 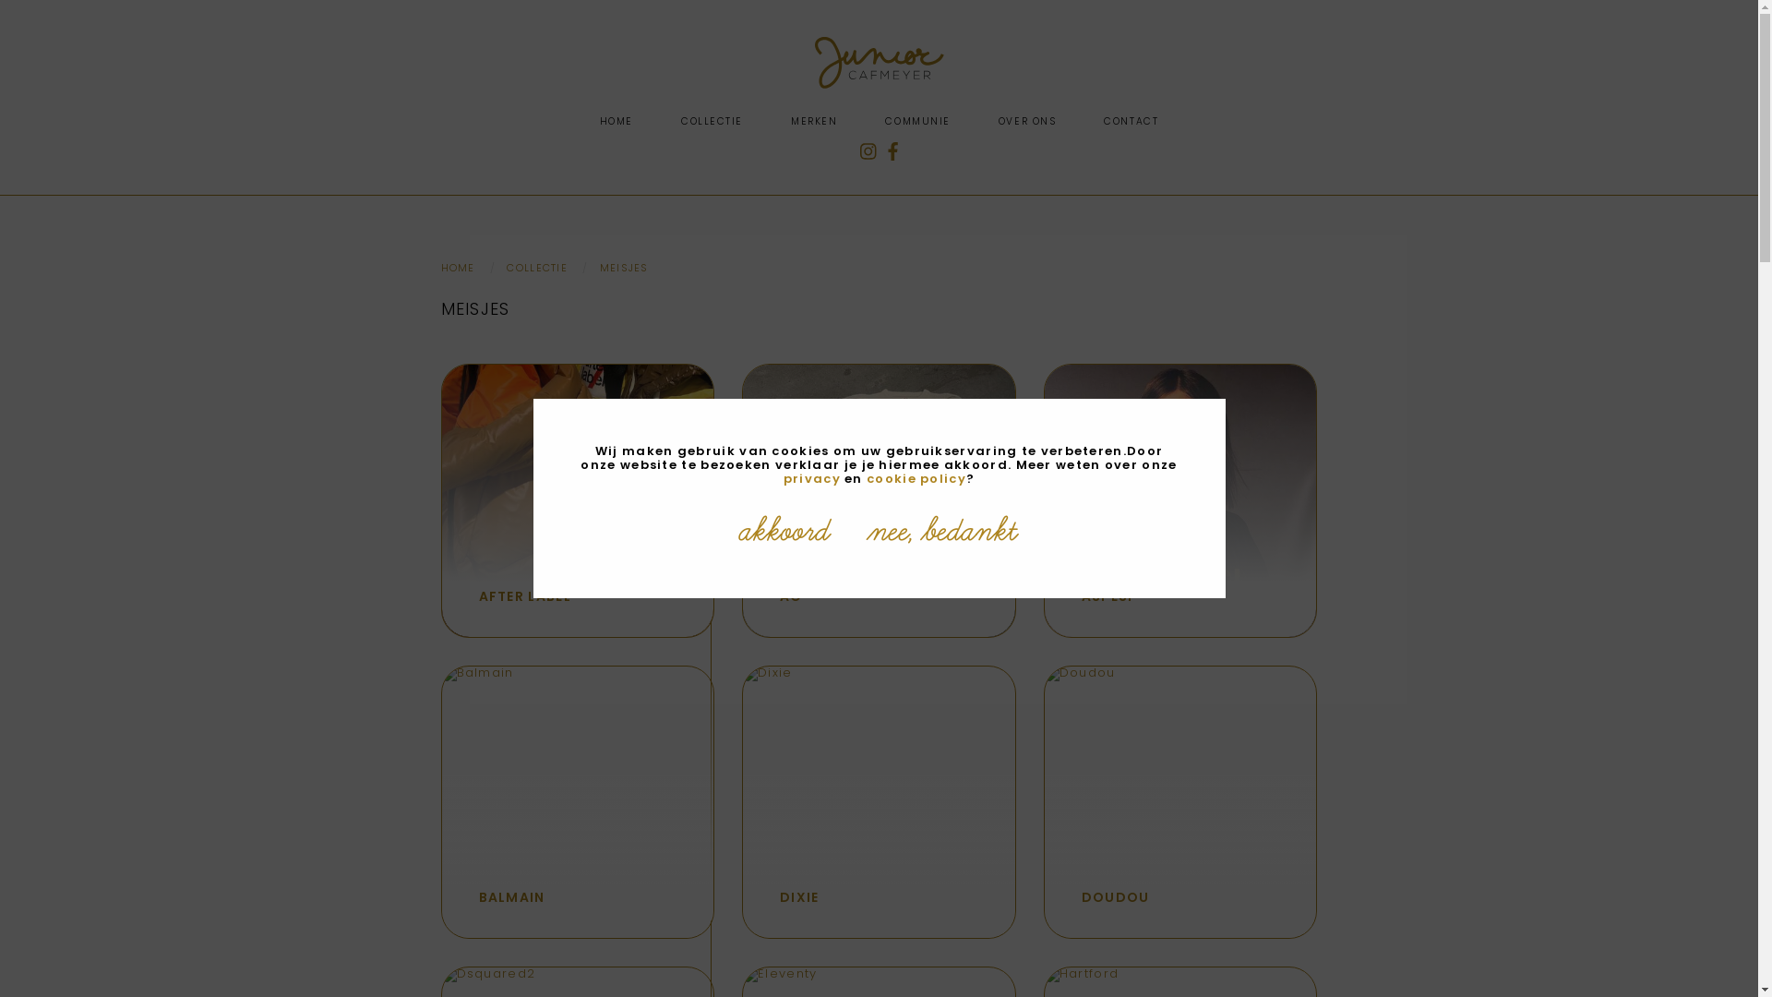 What do you see at coordinates (1181, 500) in the screenshot?
I see `ASPESI` at bounding box center [1181, 500].